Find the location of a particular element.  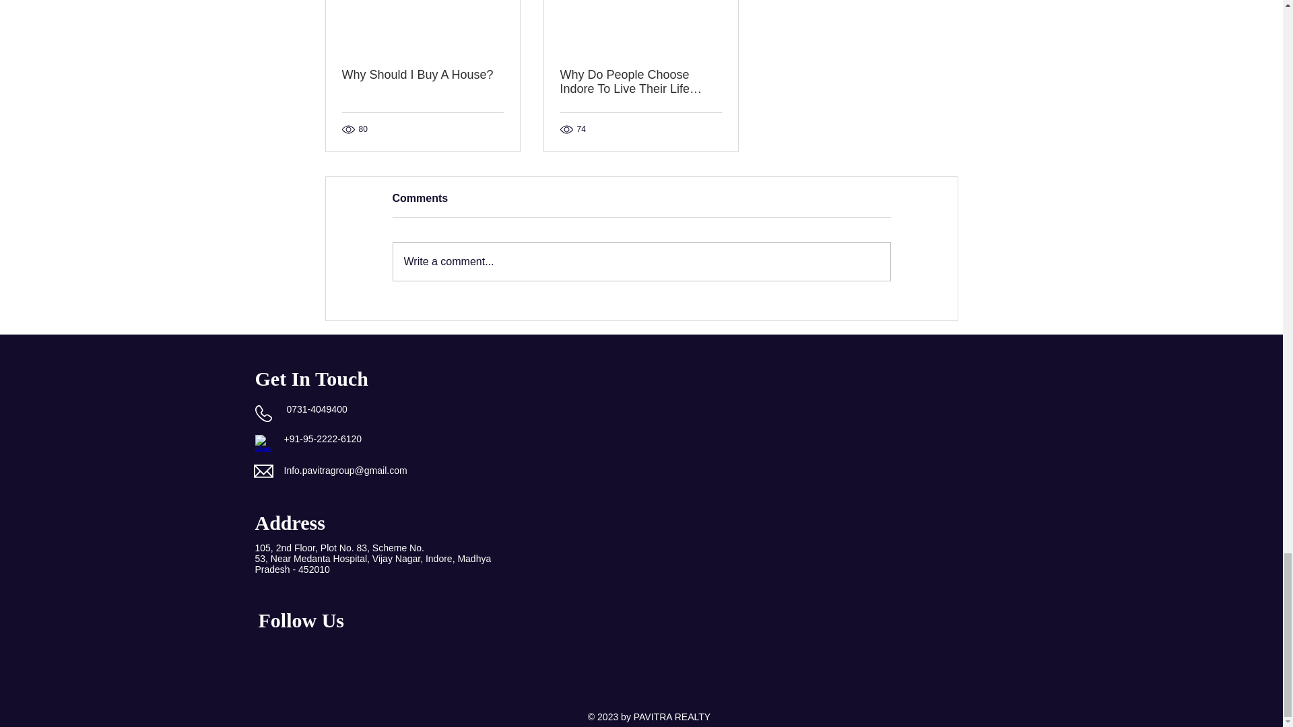

Why Should I Buy A House? is located at coordinates (423, 75).